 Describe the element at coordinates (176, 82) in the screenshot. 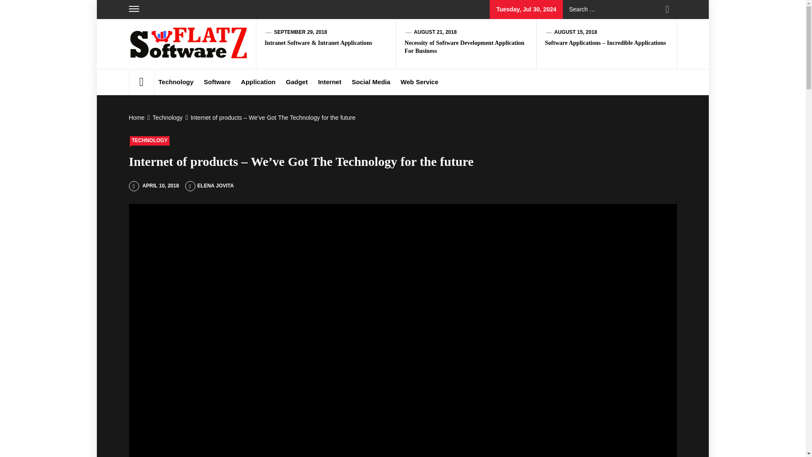

I see `Technology` at that location.